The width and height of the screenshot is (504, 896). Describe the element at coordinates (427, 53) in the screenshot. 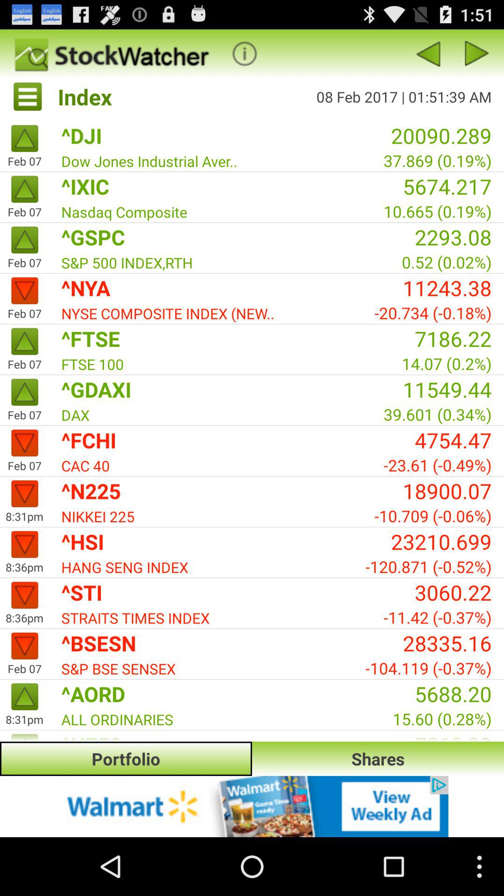

I see `previous page` at that location.